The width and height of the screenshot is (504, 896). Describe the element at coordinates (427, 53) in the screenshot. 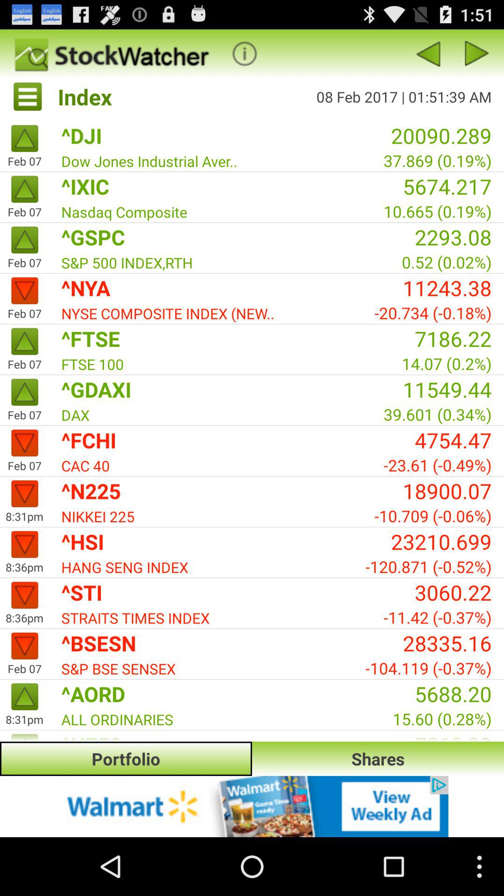

I see `previous page` at that location.